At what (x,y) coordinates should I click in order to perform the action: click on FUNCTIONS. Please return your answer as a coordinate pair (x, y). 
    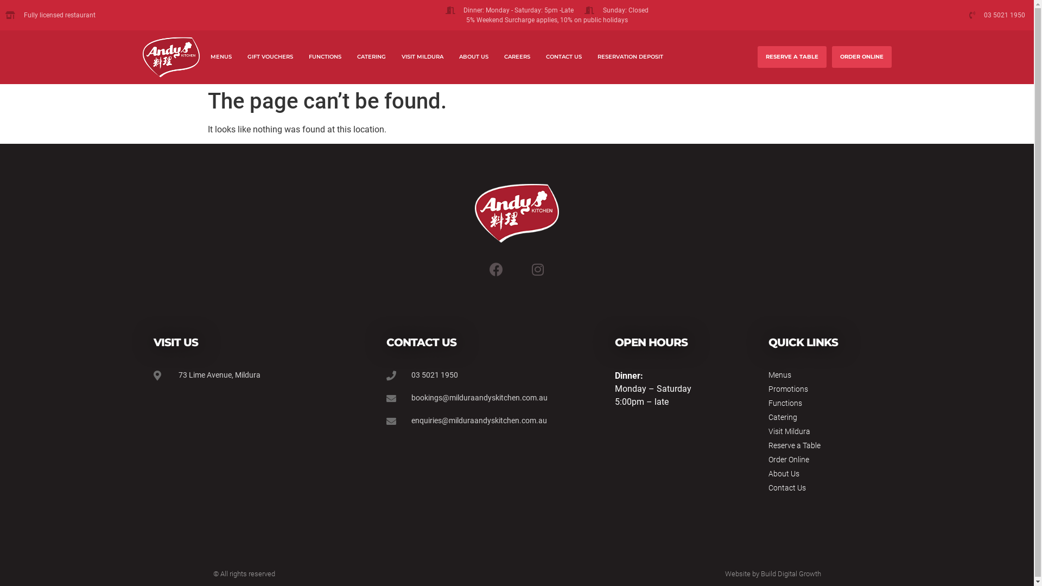
    Looking at the image, I should click on (325, 57).